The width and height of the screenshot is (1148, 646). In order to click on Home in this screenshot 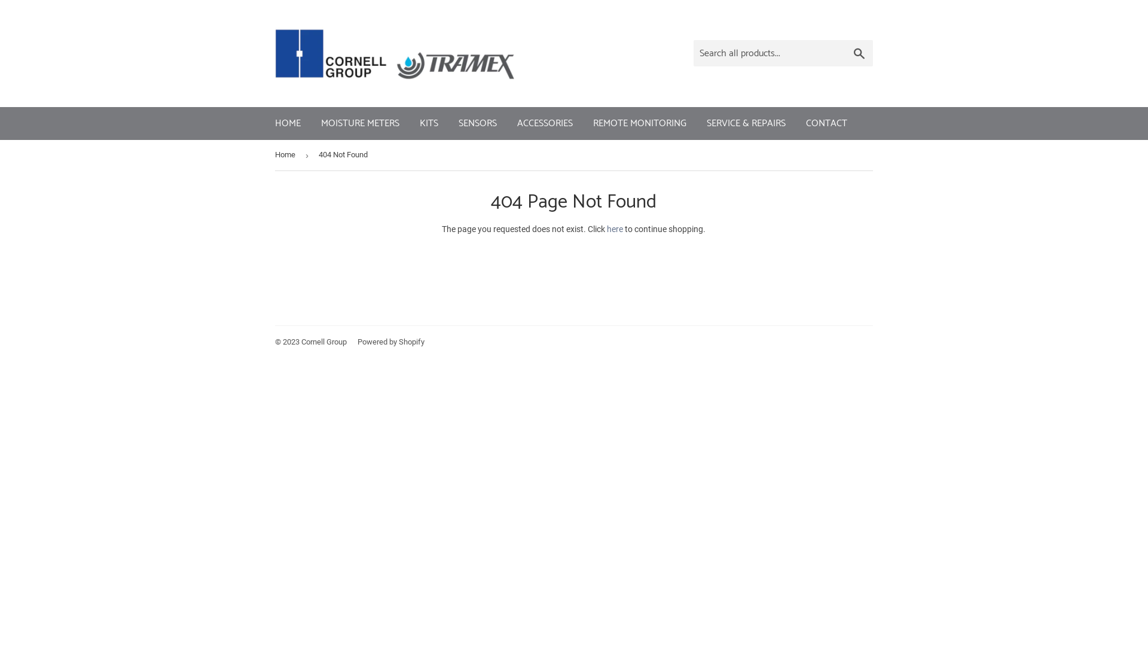, I will do `click(287, 156)`.